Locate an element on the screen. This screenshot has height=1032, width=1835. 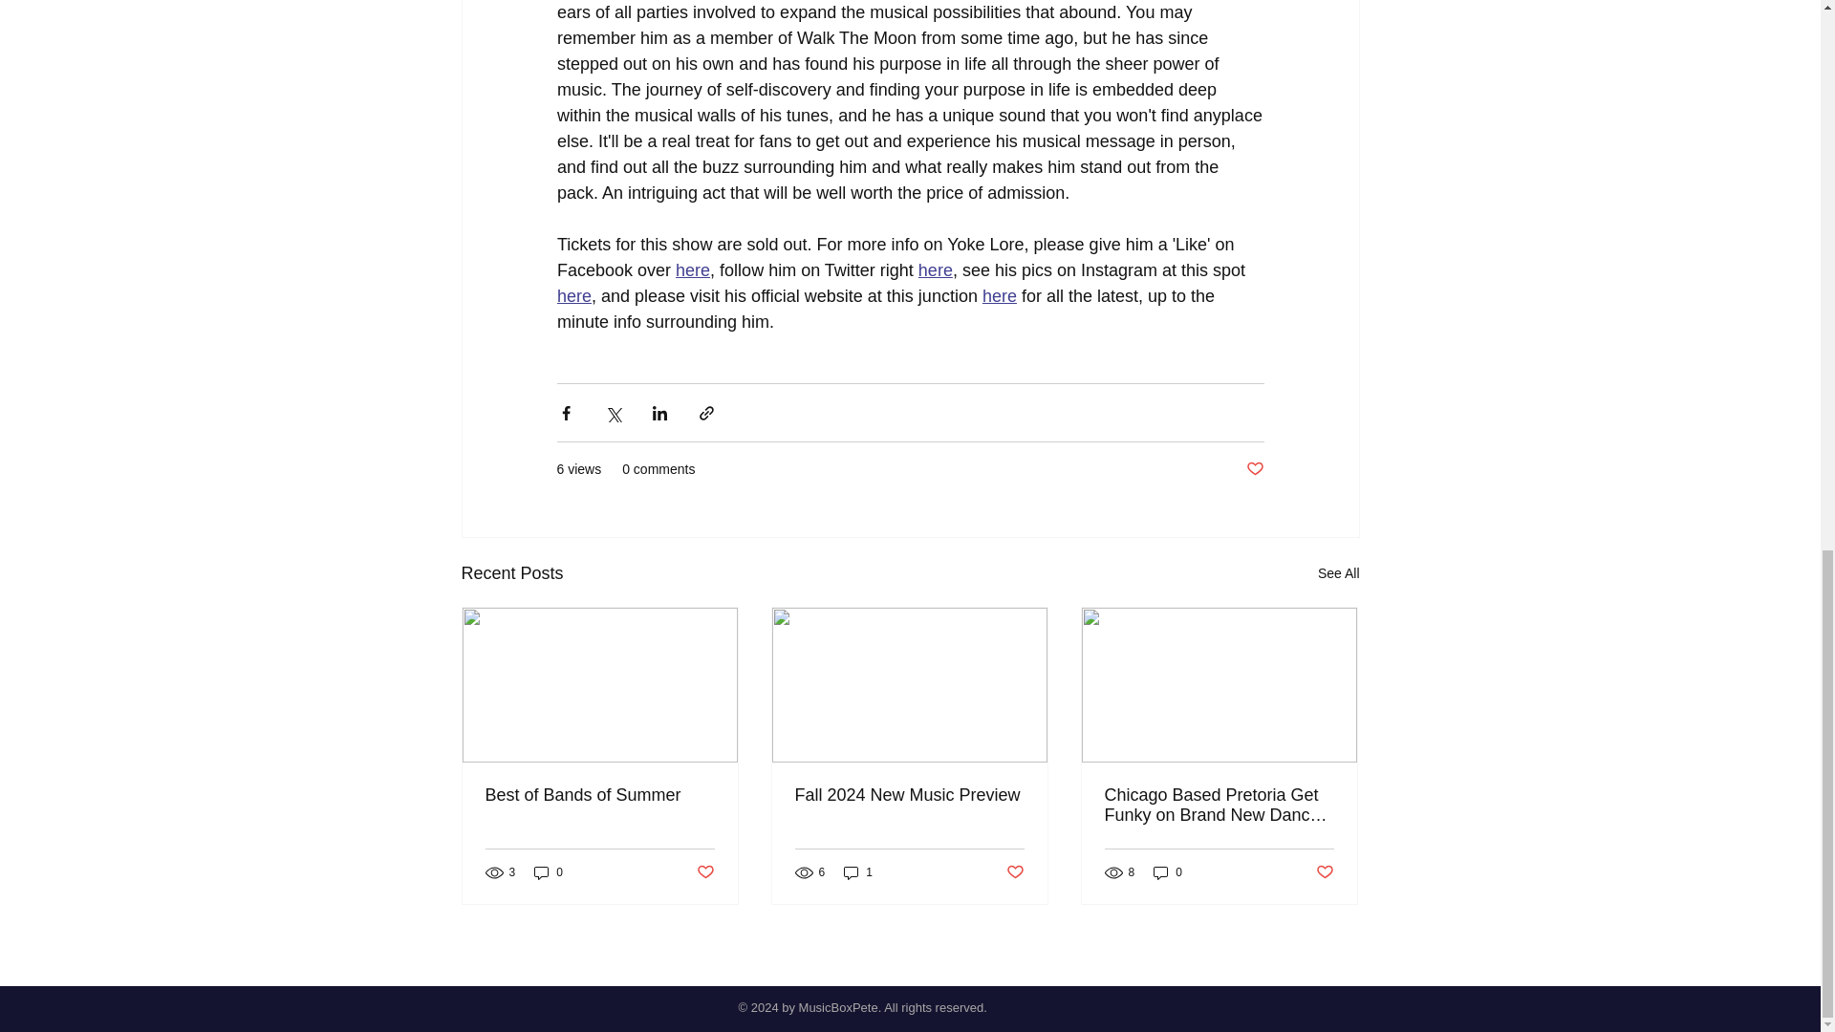
Post not marked as liked is located at coordinates (1325, 872).